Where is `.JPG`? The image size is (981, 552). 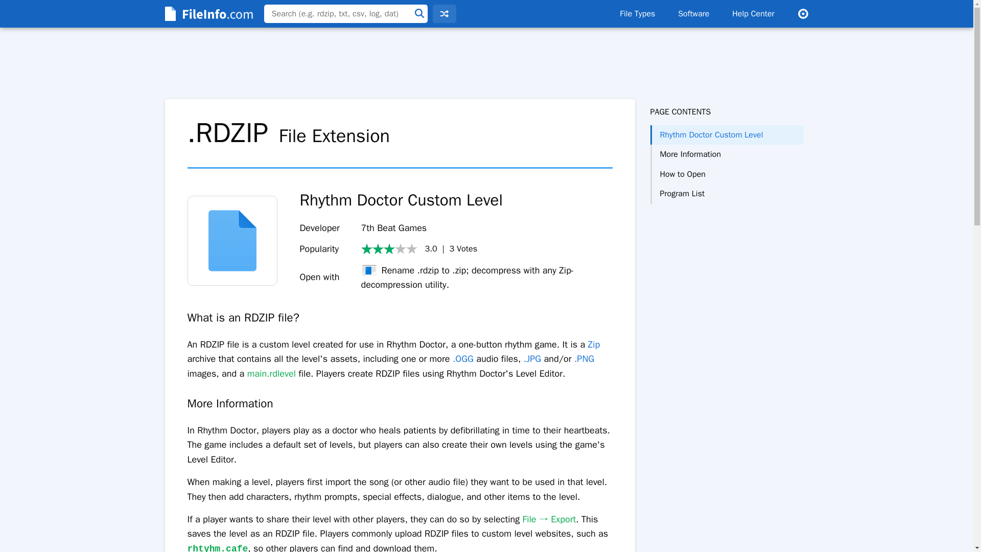
.JPG is located at coordinates (532, 359).